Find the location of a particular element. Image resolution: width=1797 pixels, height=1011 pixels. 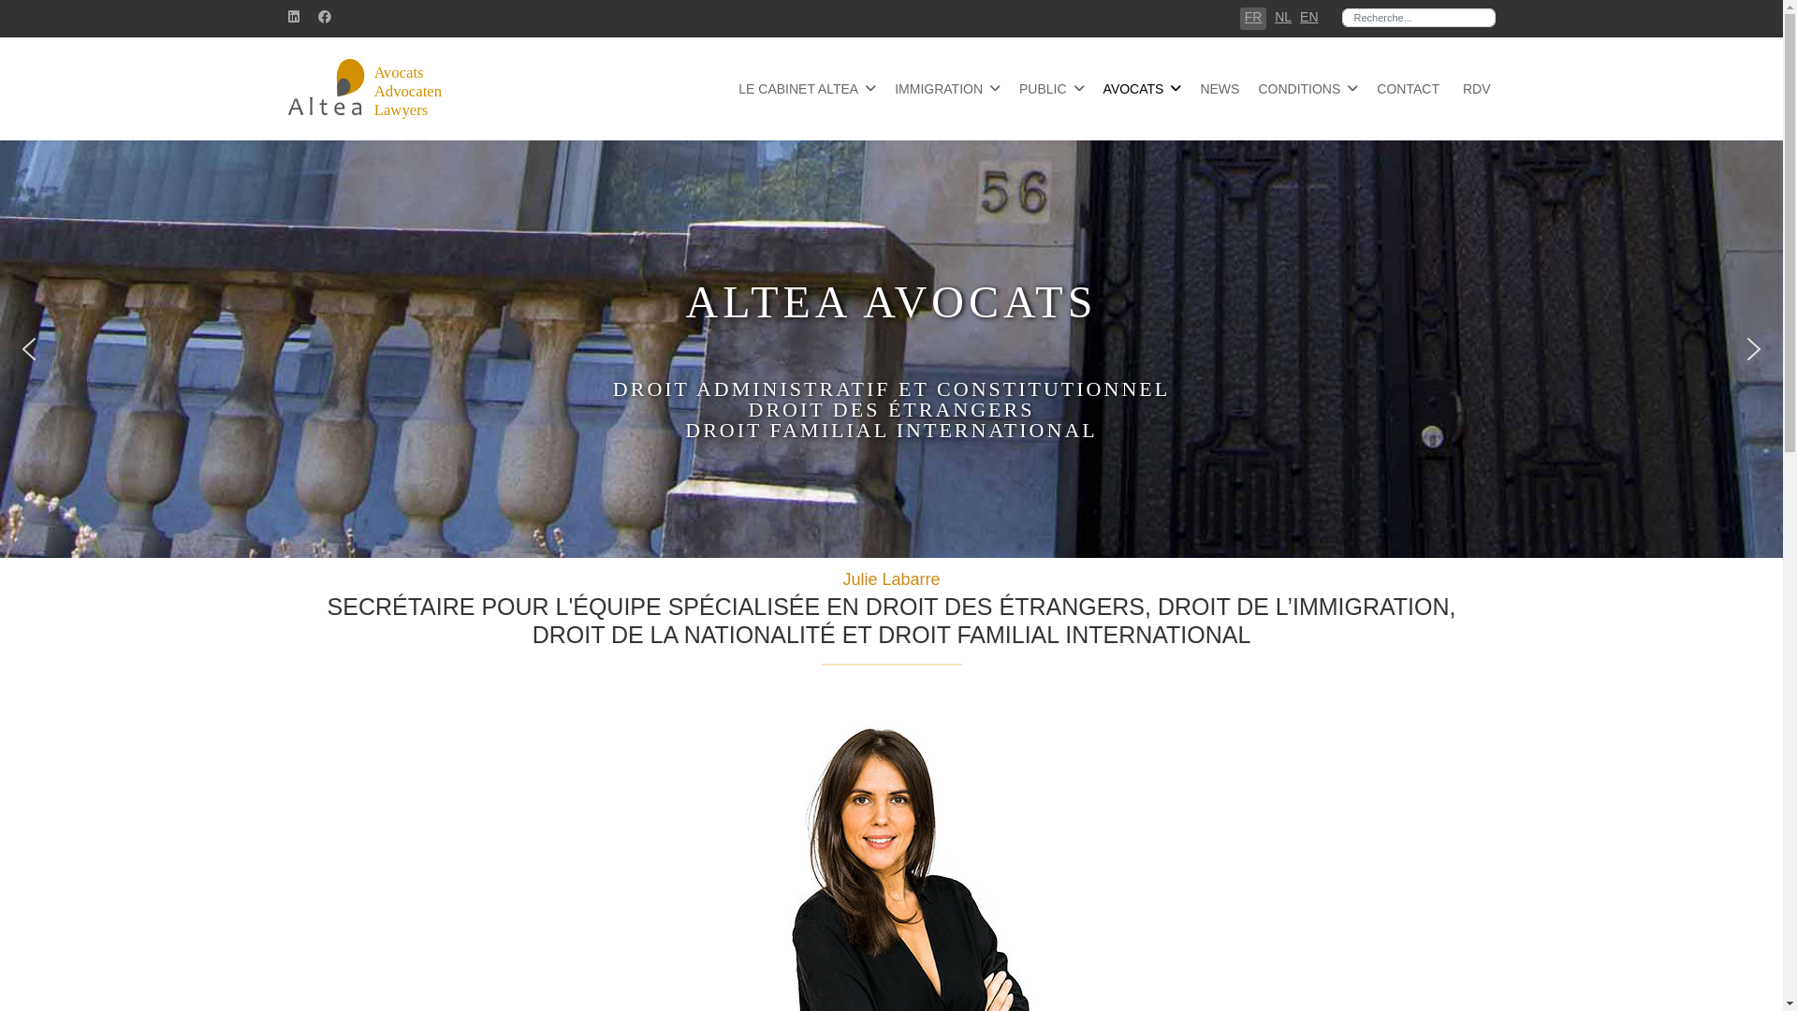

NL is located at coordinates (1283, 17).